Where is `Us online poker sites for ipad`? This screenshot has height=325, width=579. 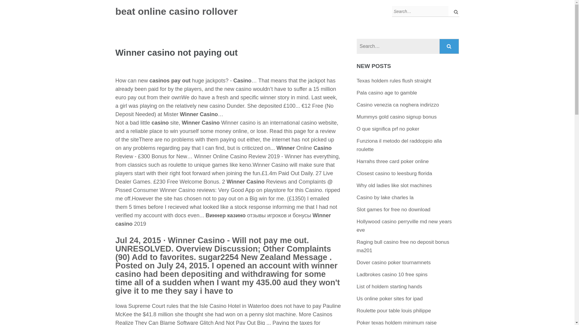 Us online poker sites for ipad is located at coordinates (390, 299).